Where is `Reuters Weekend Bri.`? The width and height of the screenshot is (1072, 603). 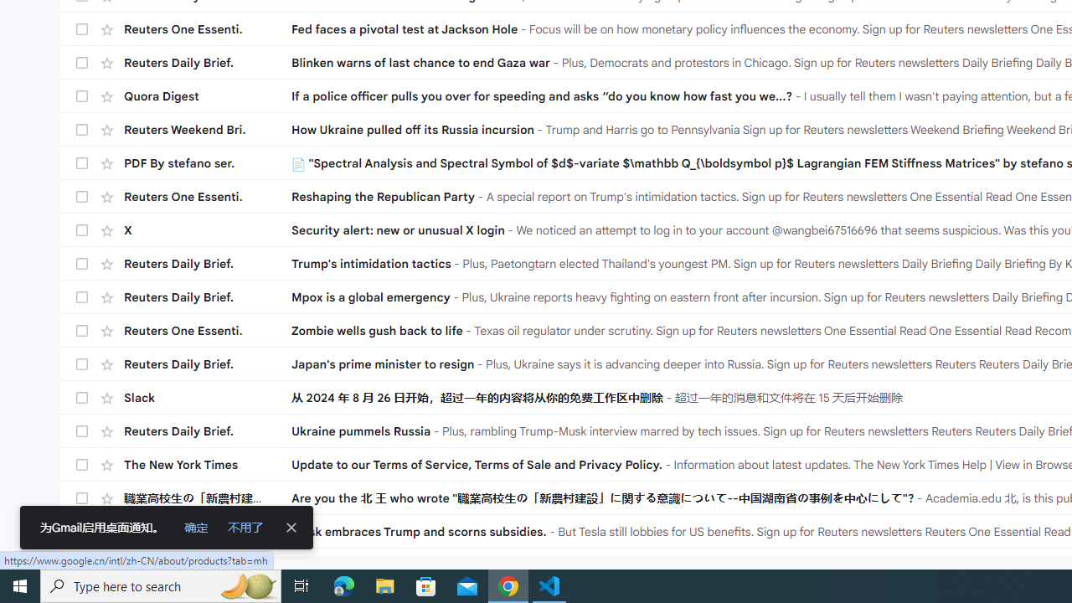
Reuters Weekend Bri. is located at coordinates (208, 129).